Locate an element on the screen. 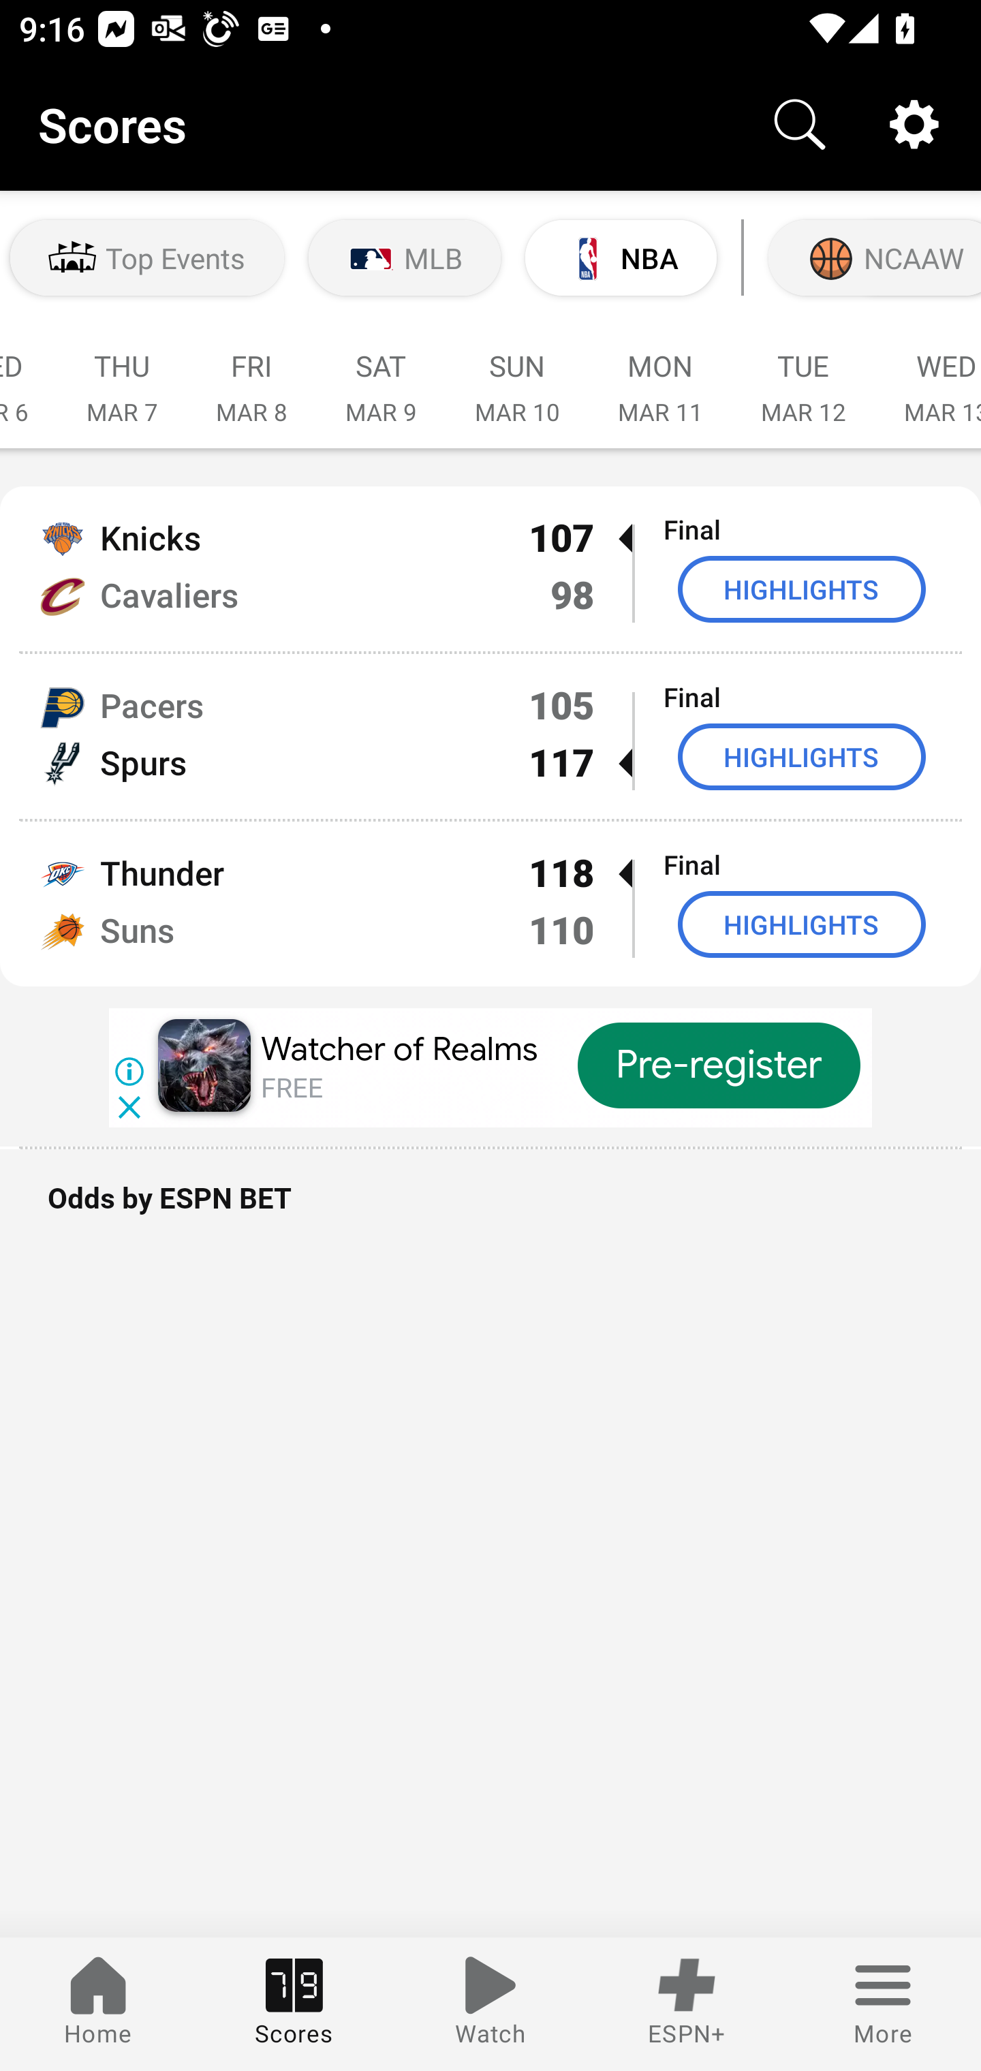 The image size is (981, 2071). Odds by ESPN BET is located at coordinates (490, 1211).